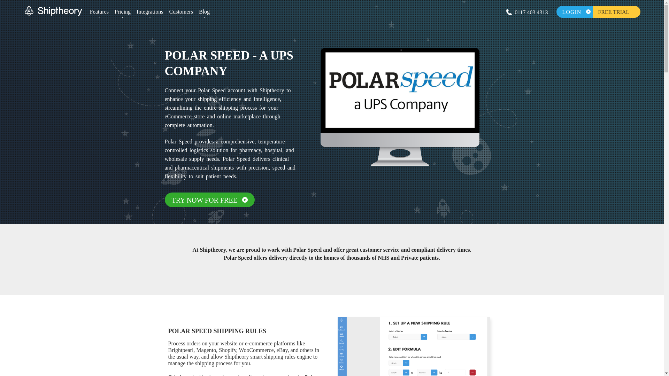 The width and height of the screenshot is (669, 376). What do you see at coordinates (122, 13) in the screenshot?
I see `Pricing` at bounding box center [122, 13].